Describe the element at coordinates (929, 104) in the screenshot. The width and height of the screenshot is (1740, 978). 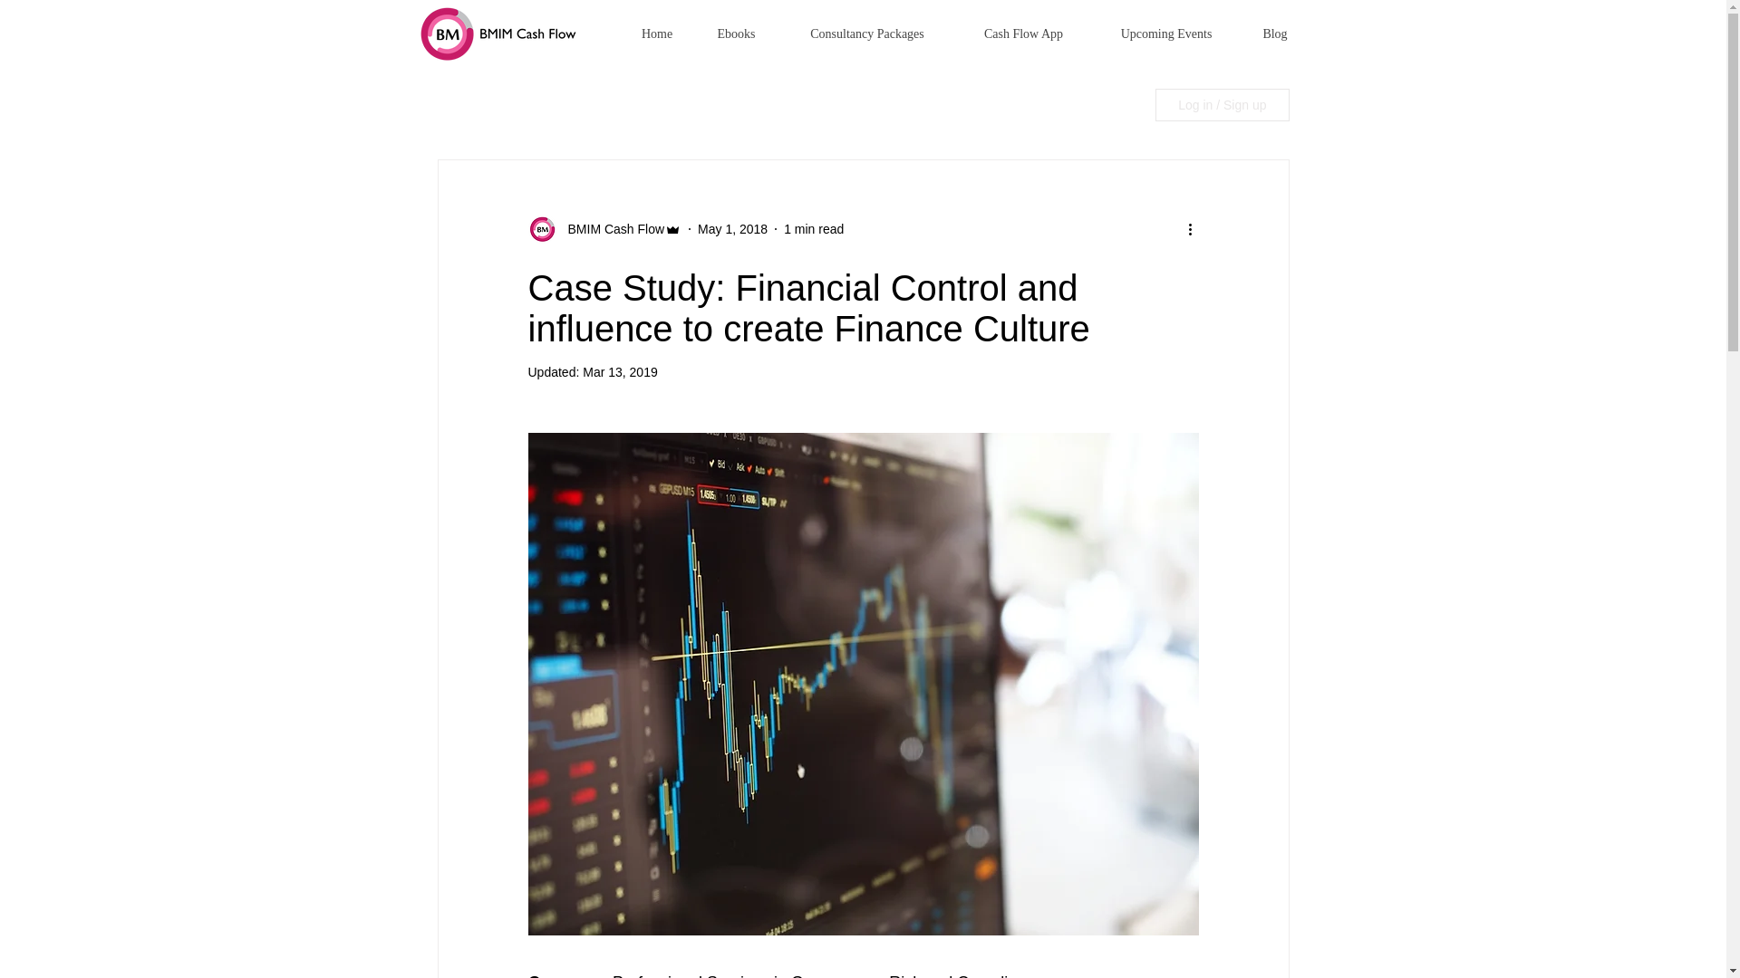
I see `Money Mindset` at that location.